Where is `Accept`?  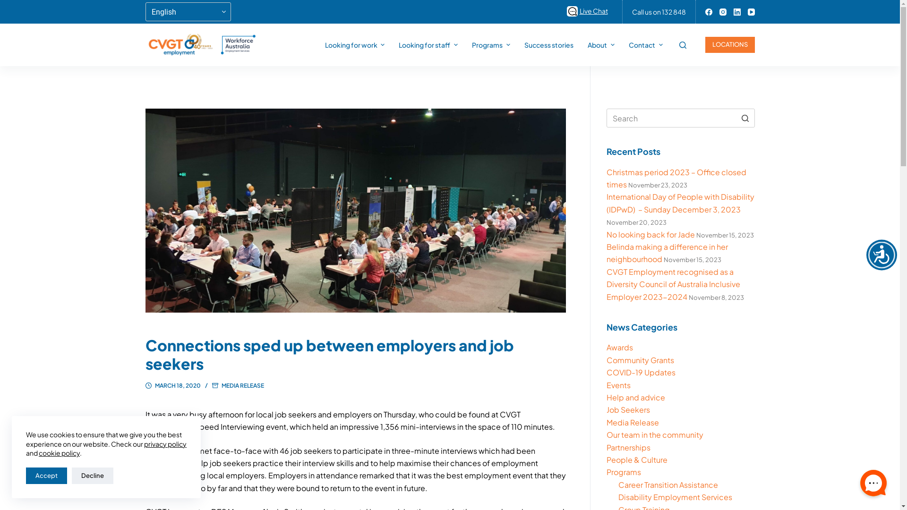 Accept is located at coordinates (46, 476).